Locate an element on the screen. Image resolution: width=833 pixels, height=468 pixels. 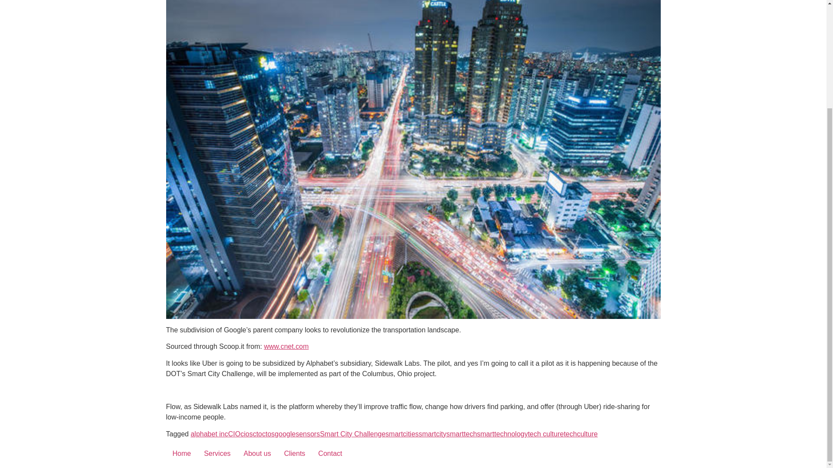
www.cnet.com is located at coordinates (286, 346).